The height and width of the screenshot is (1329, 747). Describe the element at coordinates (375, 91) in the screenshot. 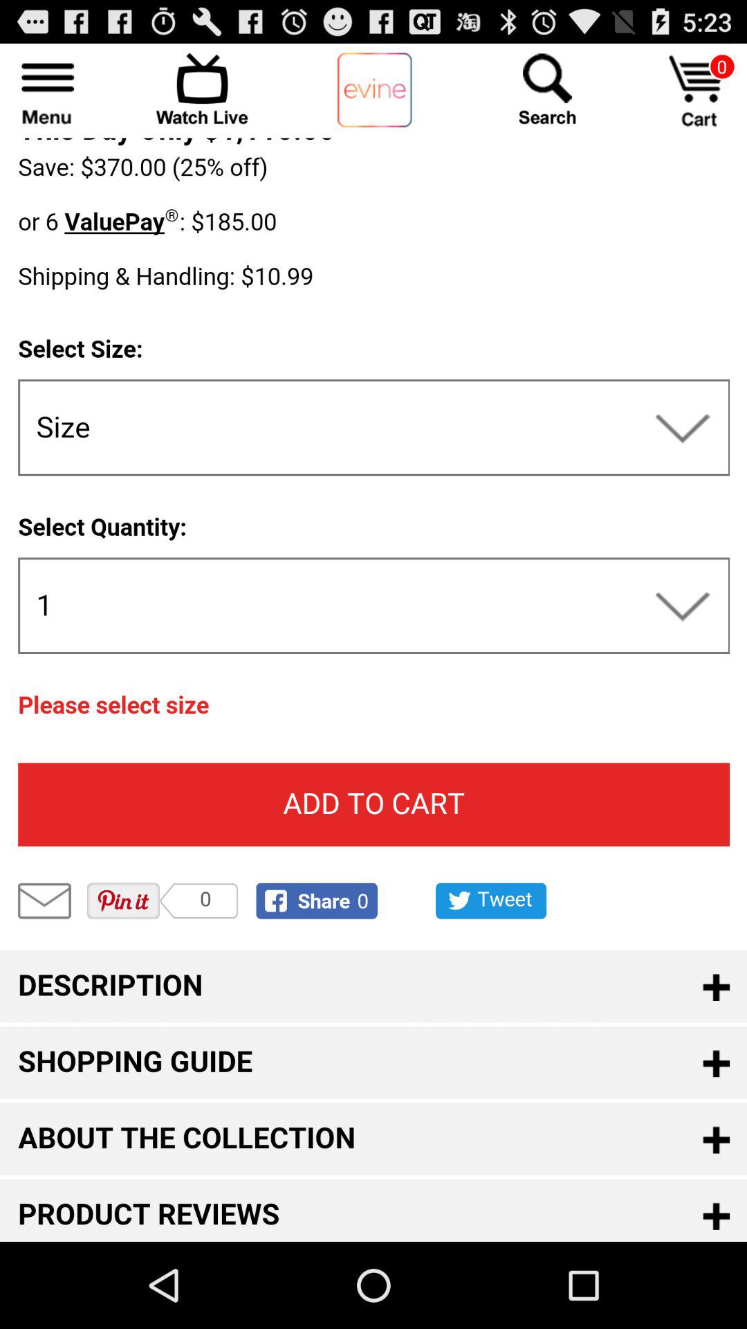

I see `return to evine main page` at that location.